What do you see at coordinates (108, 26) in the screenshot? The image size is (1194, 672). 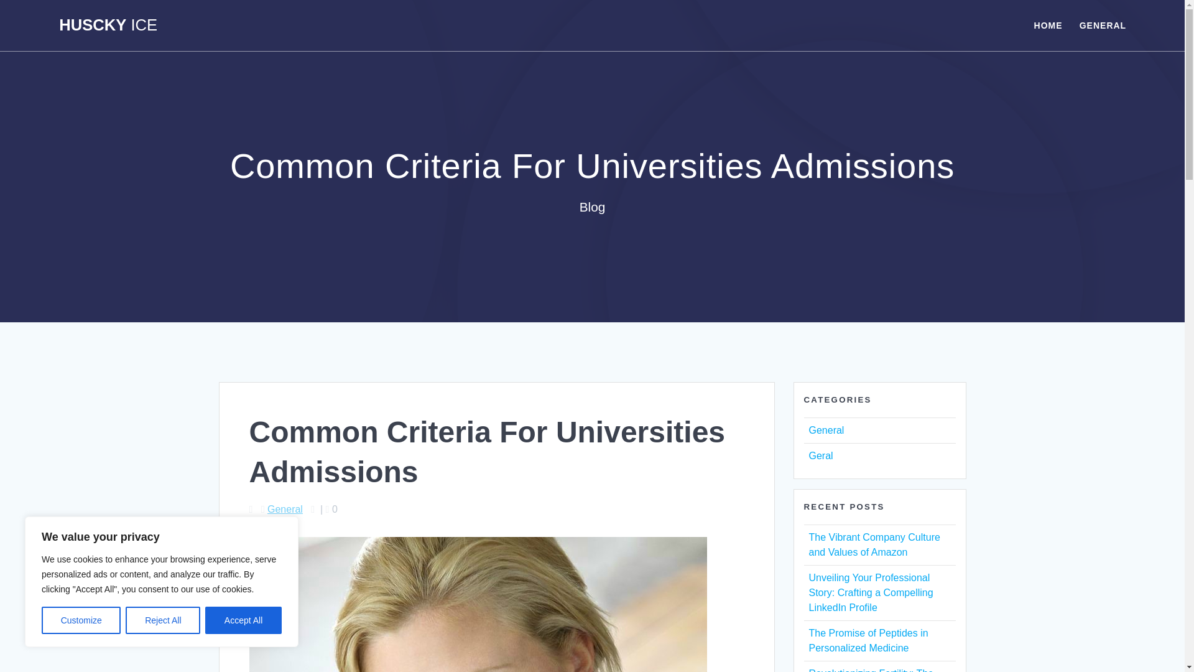 I see `HUSCKY ICE` at bounding box center [108, 26].